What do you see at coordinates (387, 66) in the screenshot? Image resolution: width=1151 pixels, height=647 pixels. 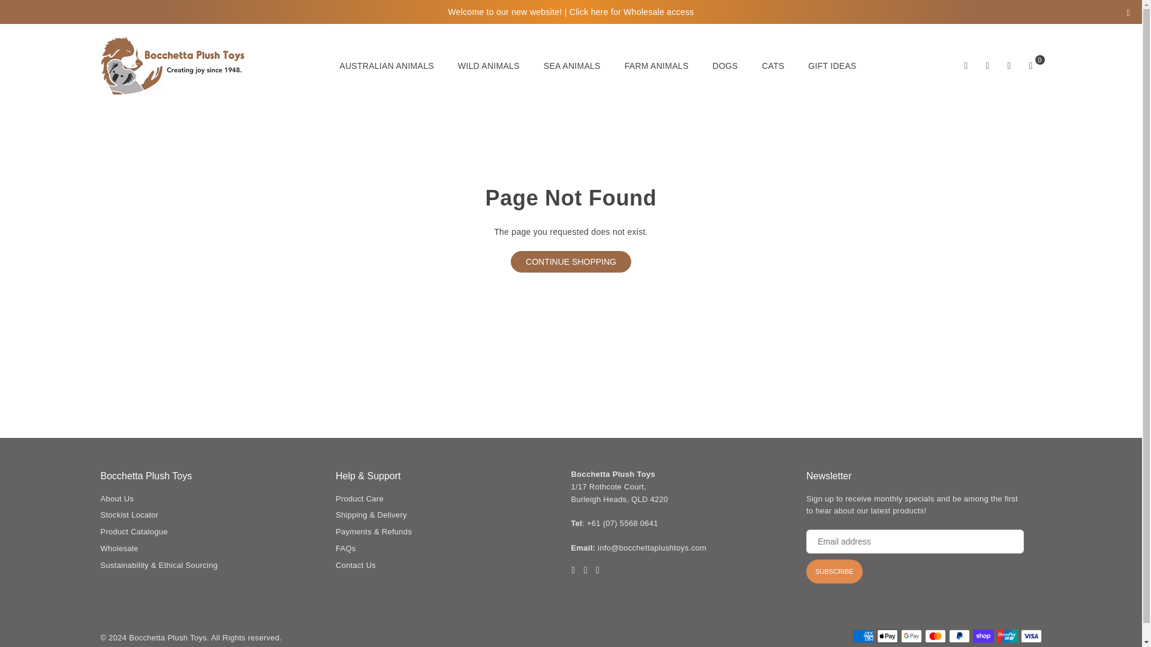 I see `AUSTRALIAN ANIMALS` at bounding box center [387, 66].